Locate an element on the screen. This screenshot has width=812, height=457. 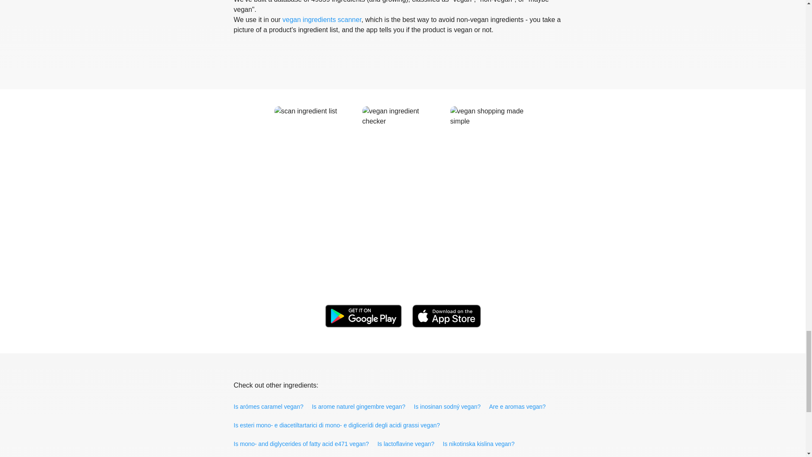
Are e aromas vegan? is located at coordinates (518, 407).